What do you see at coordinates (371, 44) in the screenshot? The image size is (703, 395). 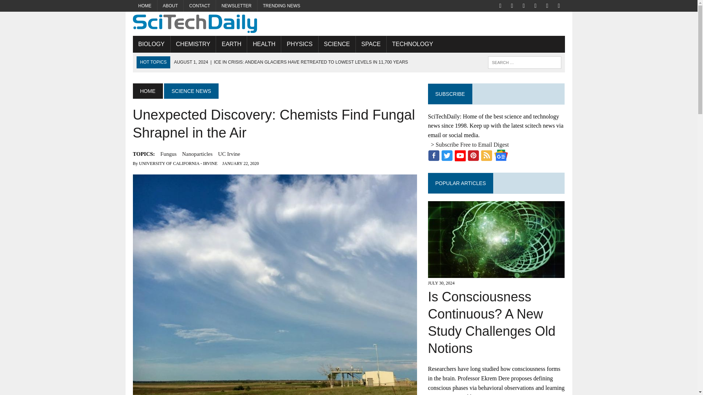 I see `SPACE` at bounding box center [371, 44].